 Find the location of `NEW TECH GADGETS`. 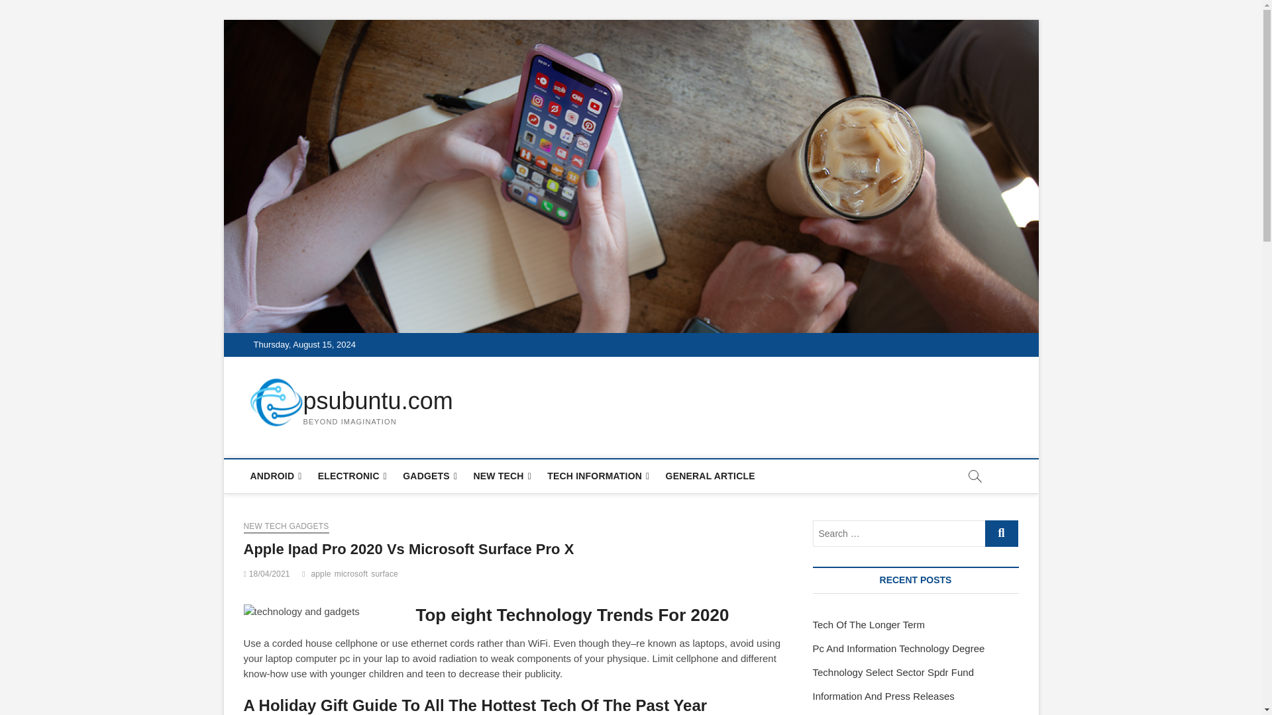

NEW TECH GADGETS is located at coordinates (286, 527).